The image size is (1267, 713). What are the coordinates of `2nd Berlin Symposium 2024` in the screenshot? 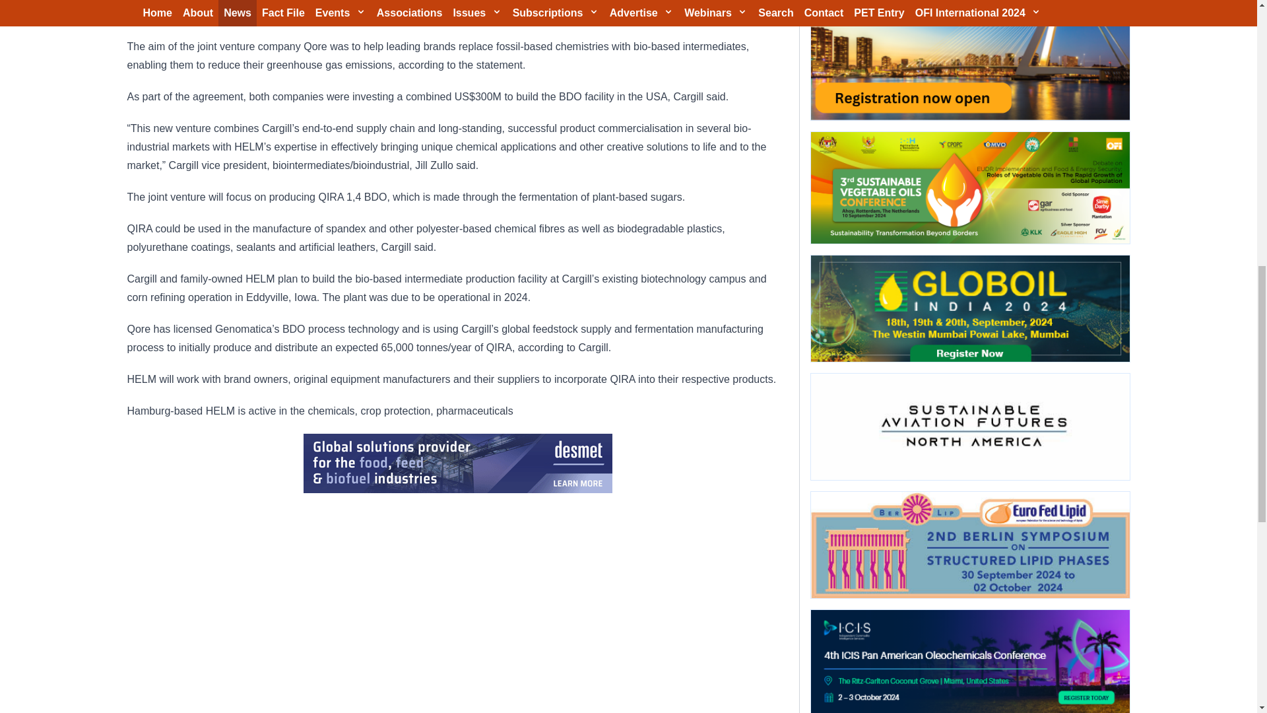 It's located at (969, 545).